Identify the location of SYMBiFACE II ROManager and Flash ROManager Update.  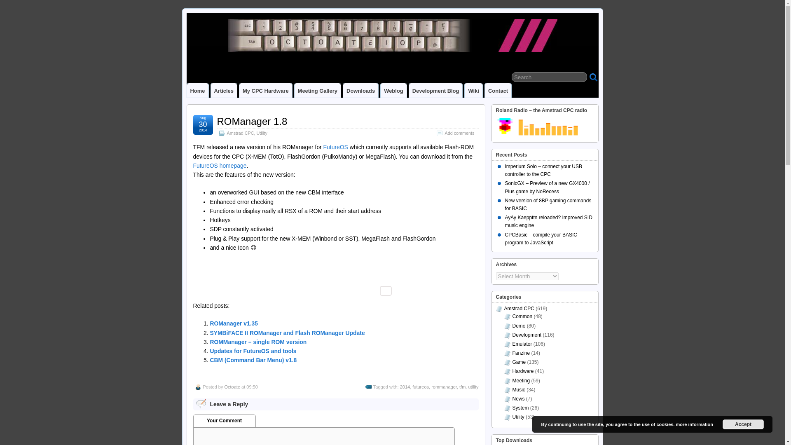
(287, 333).